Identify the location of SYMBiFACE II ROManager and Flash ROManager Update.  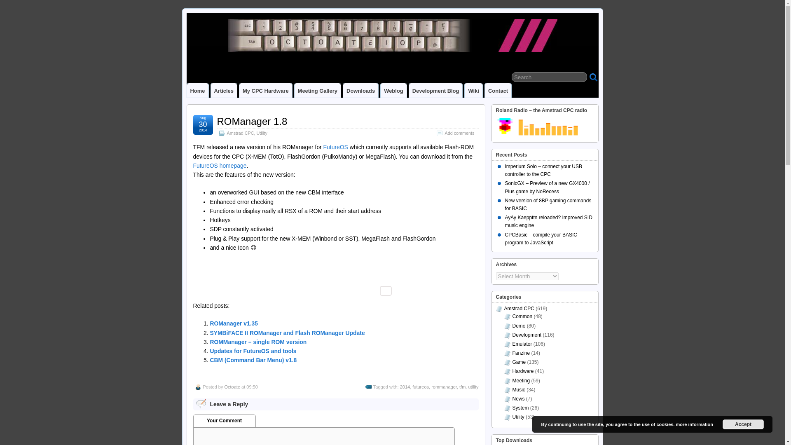
(287, 333).